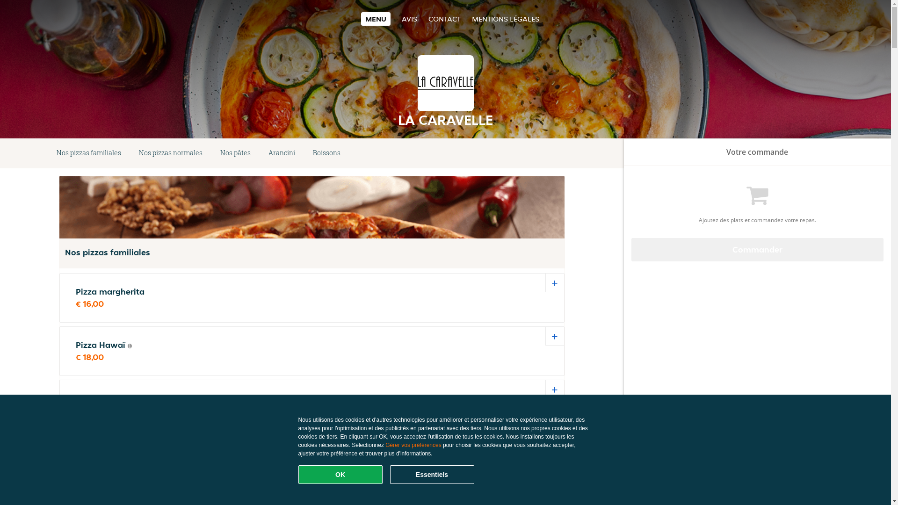 Image resolution: width=898 pixels, height=505 pixels. Describe the element at coordinates (89, 153) in the screenshot. I see `Nos pizzas familiales` at that location.